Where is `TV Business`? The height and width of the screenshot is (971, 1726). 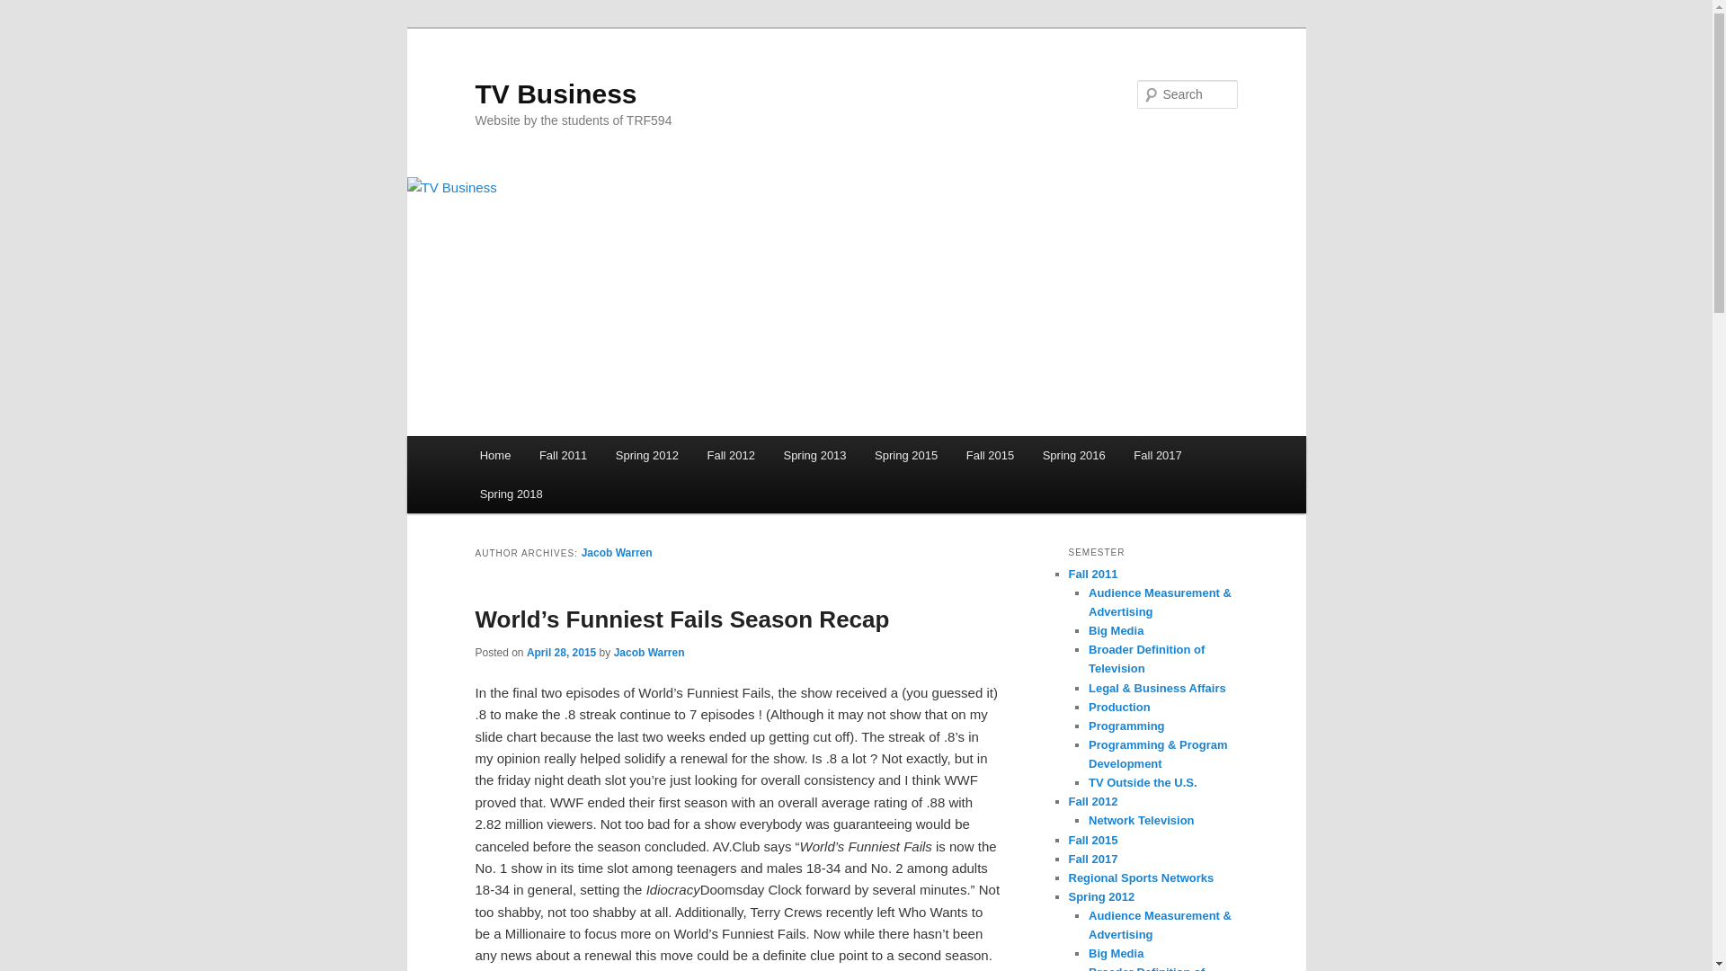
TV Business is located at coordinates (556, 94).